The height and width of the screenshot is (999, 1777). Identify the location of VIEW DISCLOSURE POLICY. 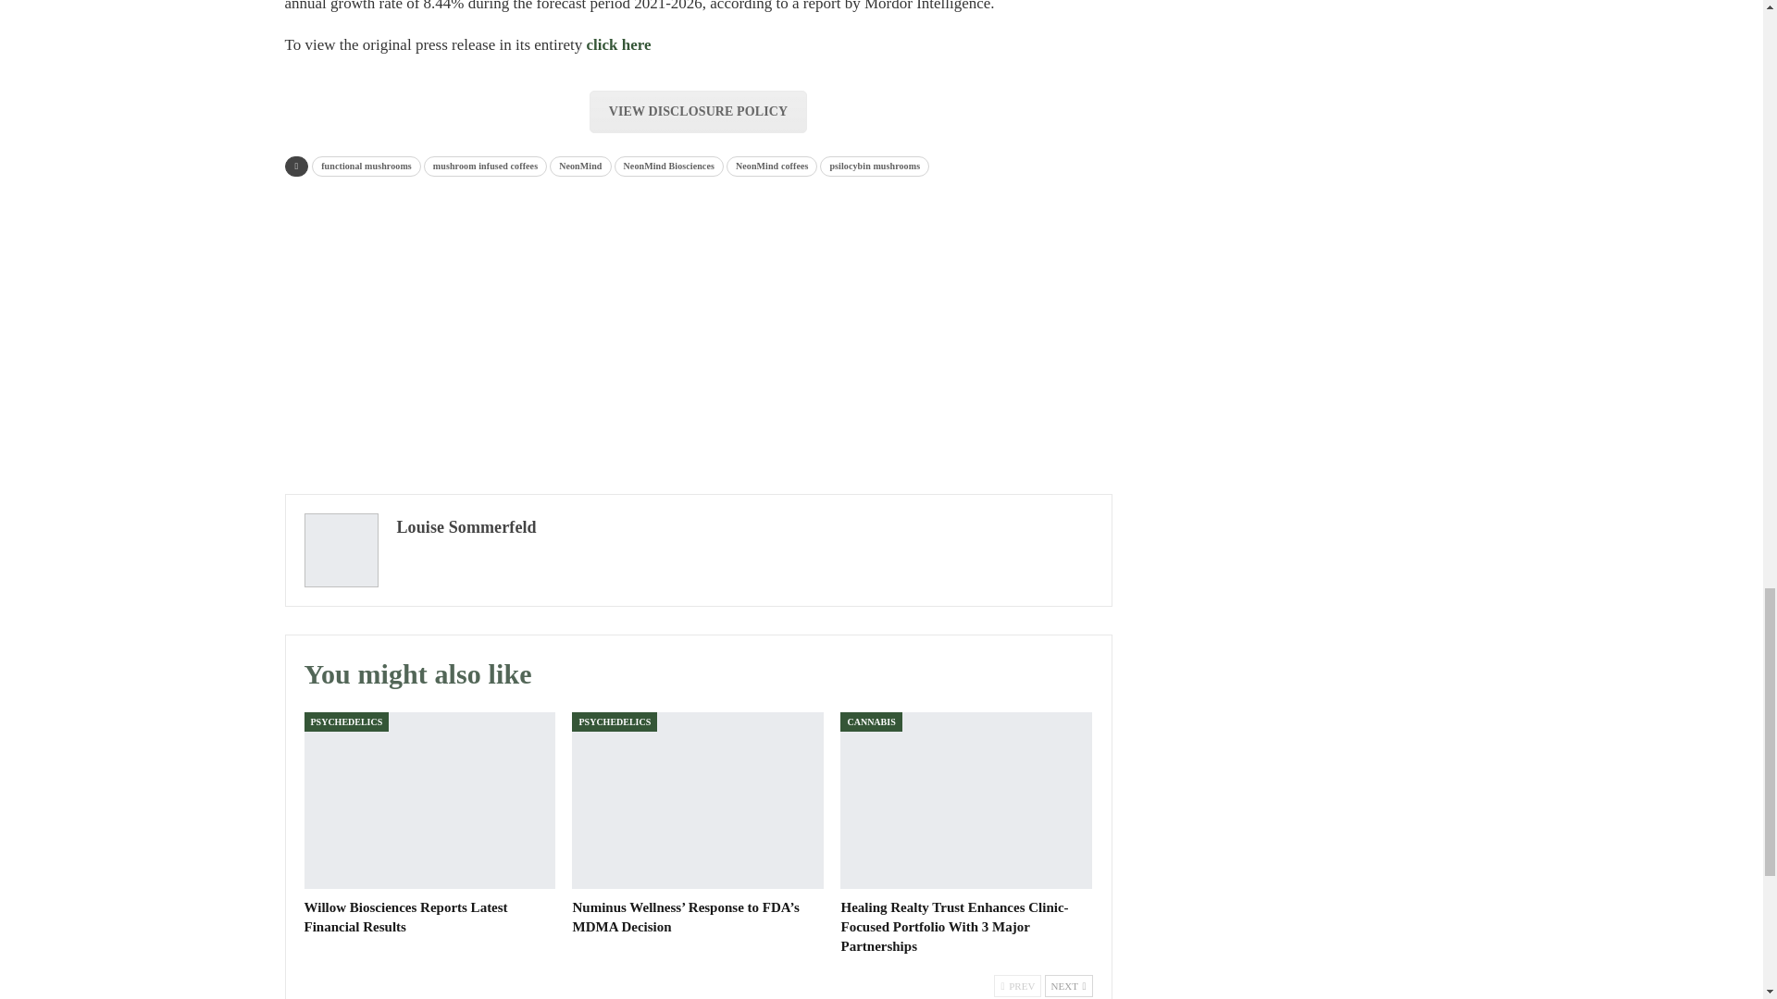
(698, 111).